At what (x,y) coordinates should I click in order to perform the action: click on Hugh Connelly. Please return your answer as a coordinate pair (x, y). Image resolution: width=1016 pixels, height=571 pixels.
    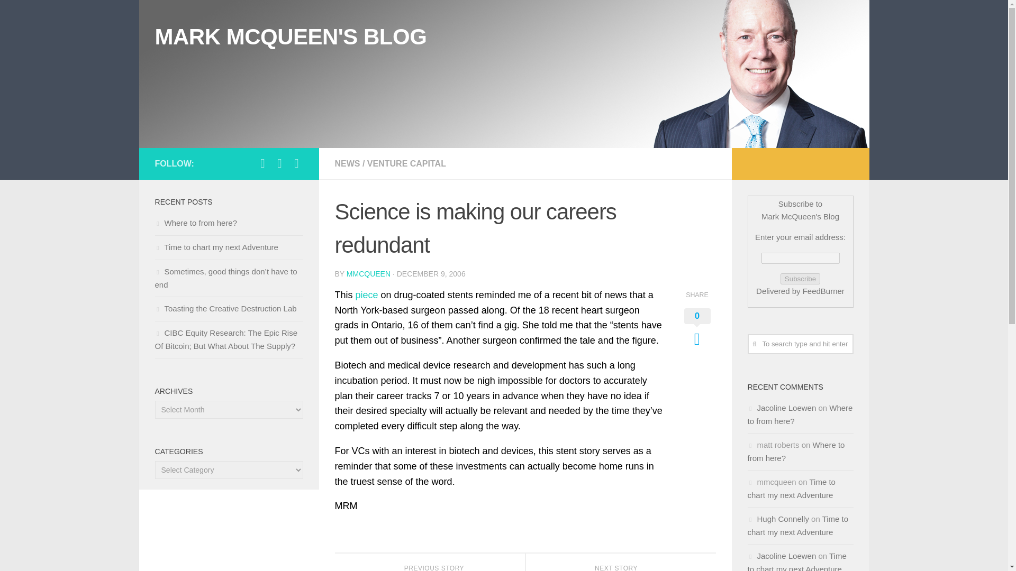
    Looking at the image, I should click on (795, 451).